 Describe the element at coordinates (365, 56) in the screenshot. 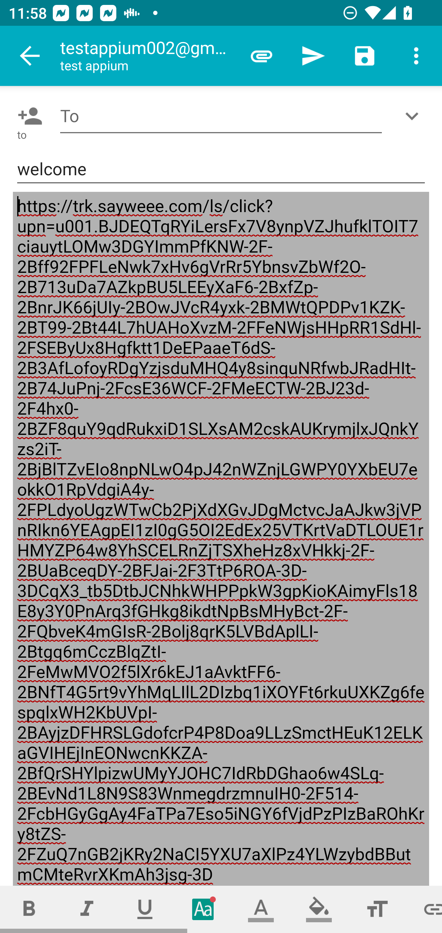

I see `Save` at that location.